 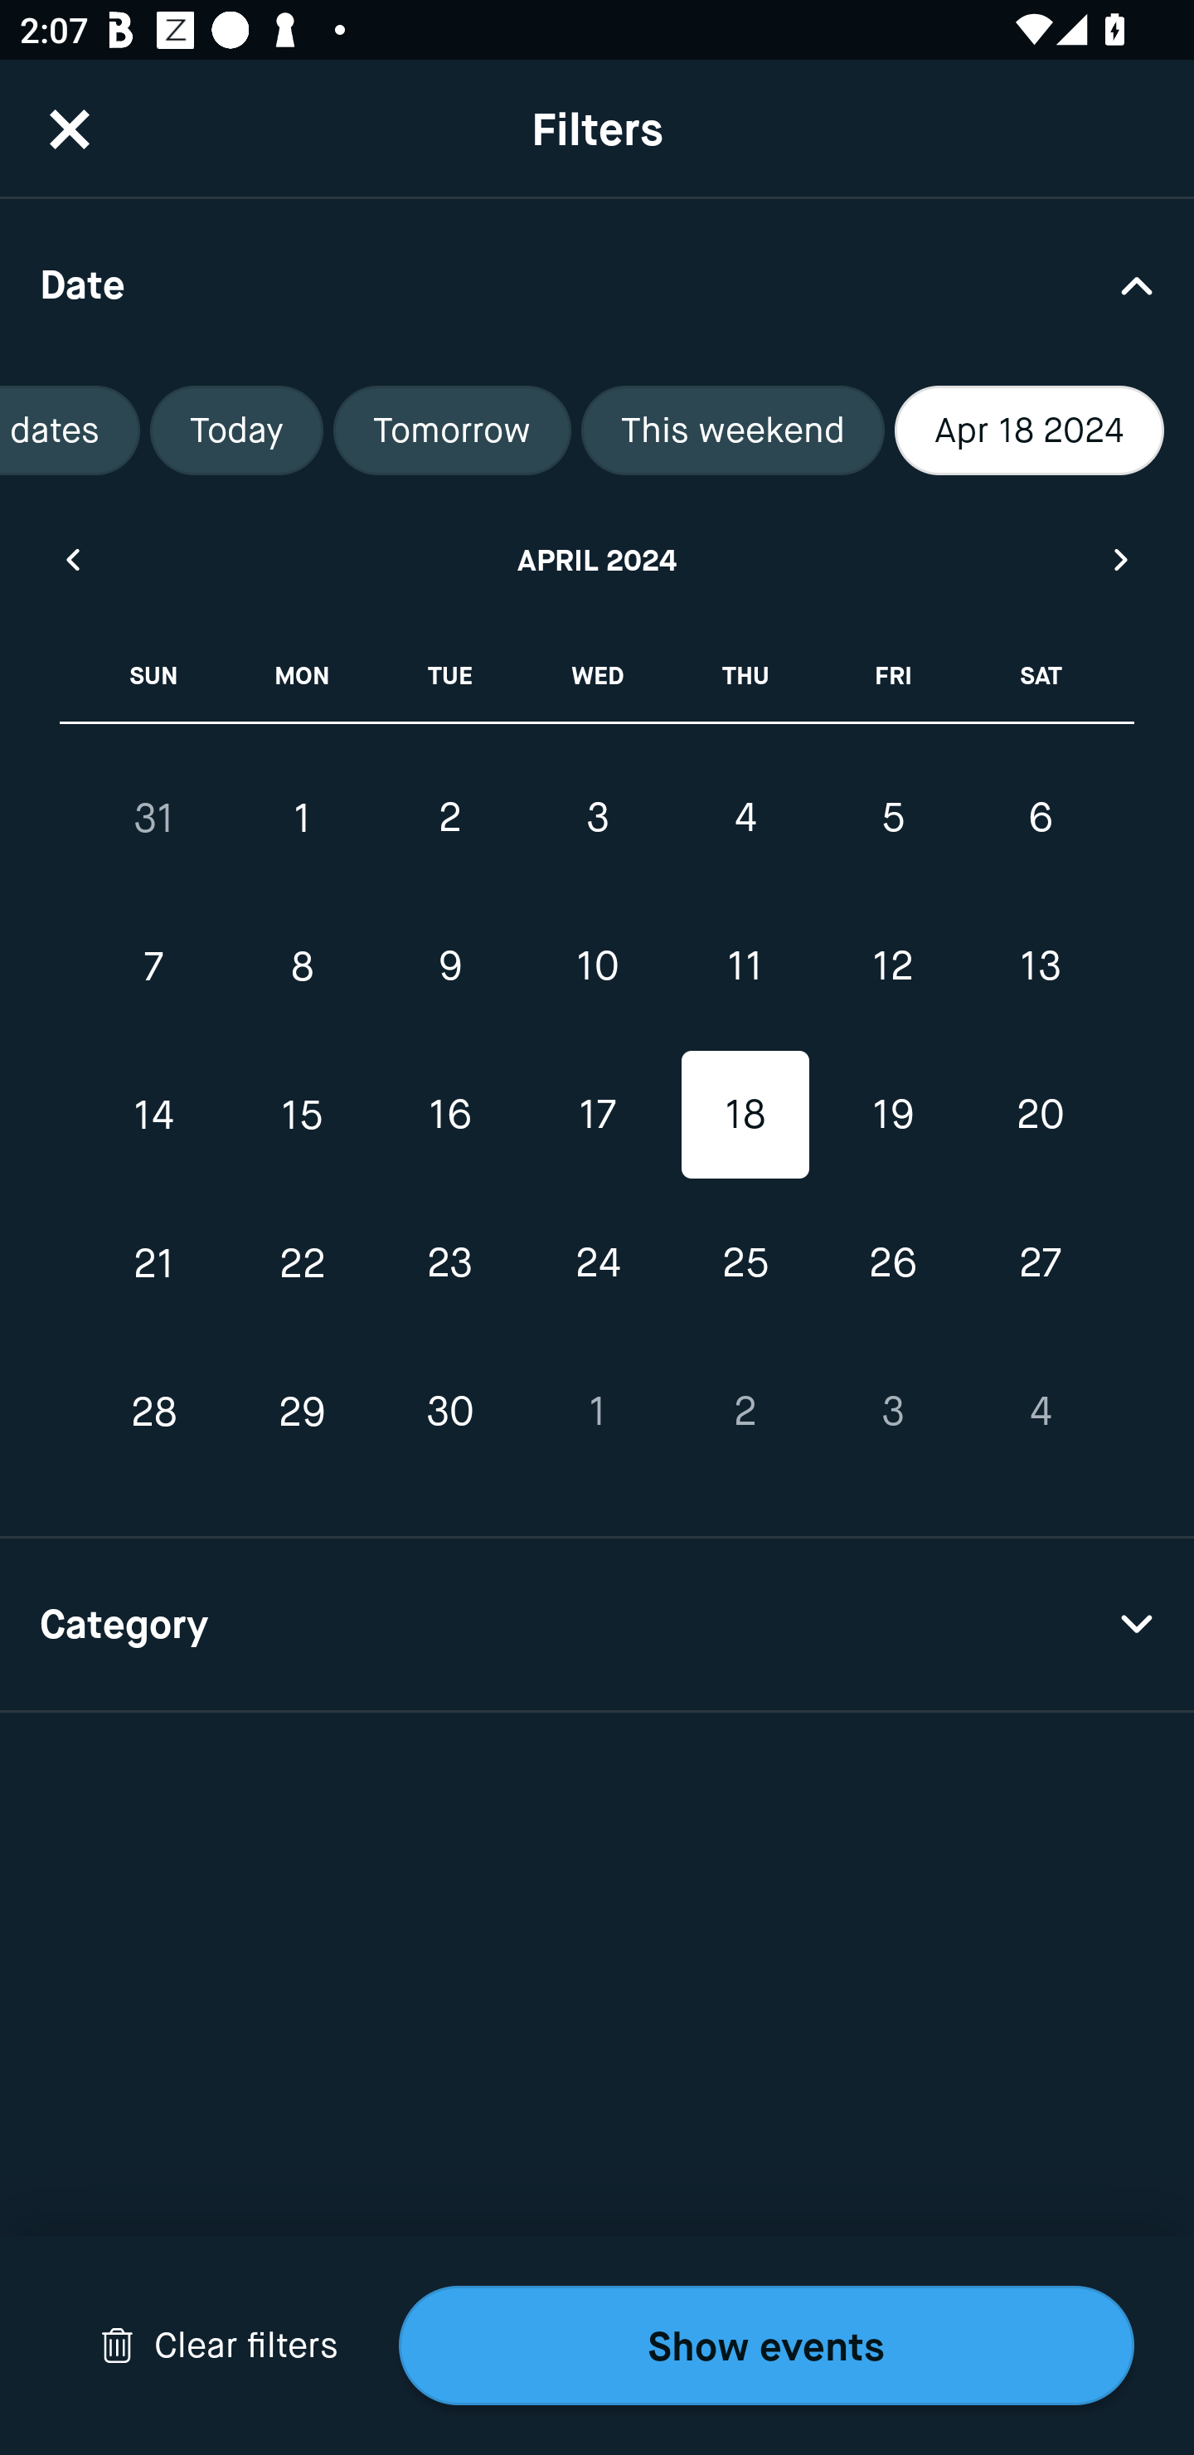 I want to click on 21, so click(x=154, y=1262).